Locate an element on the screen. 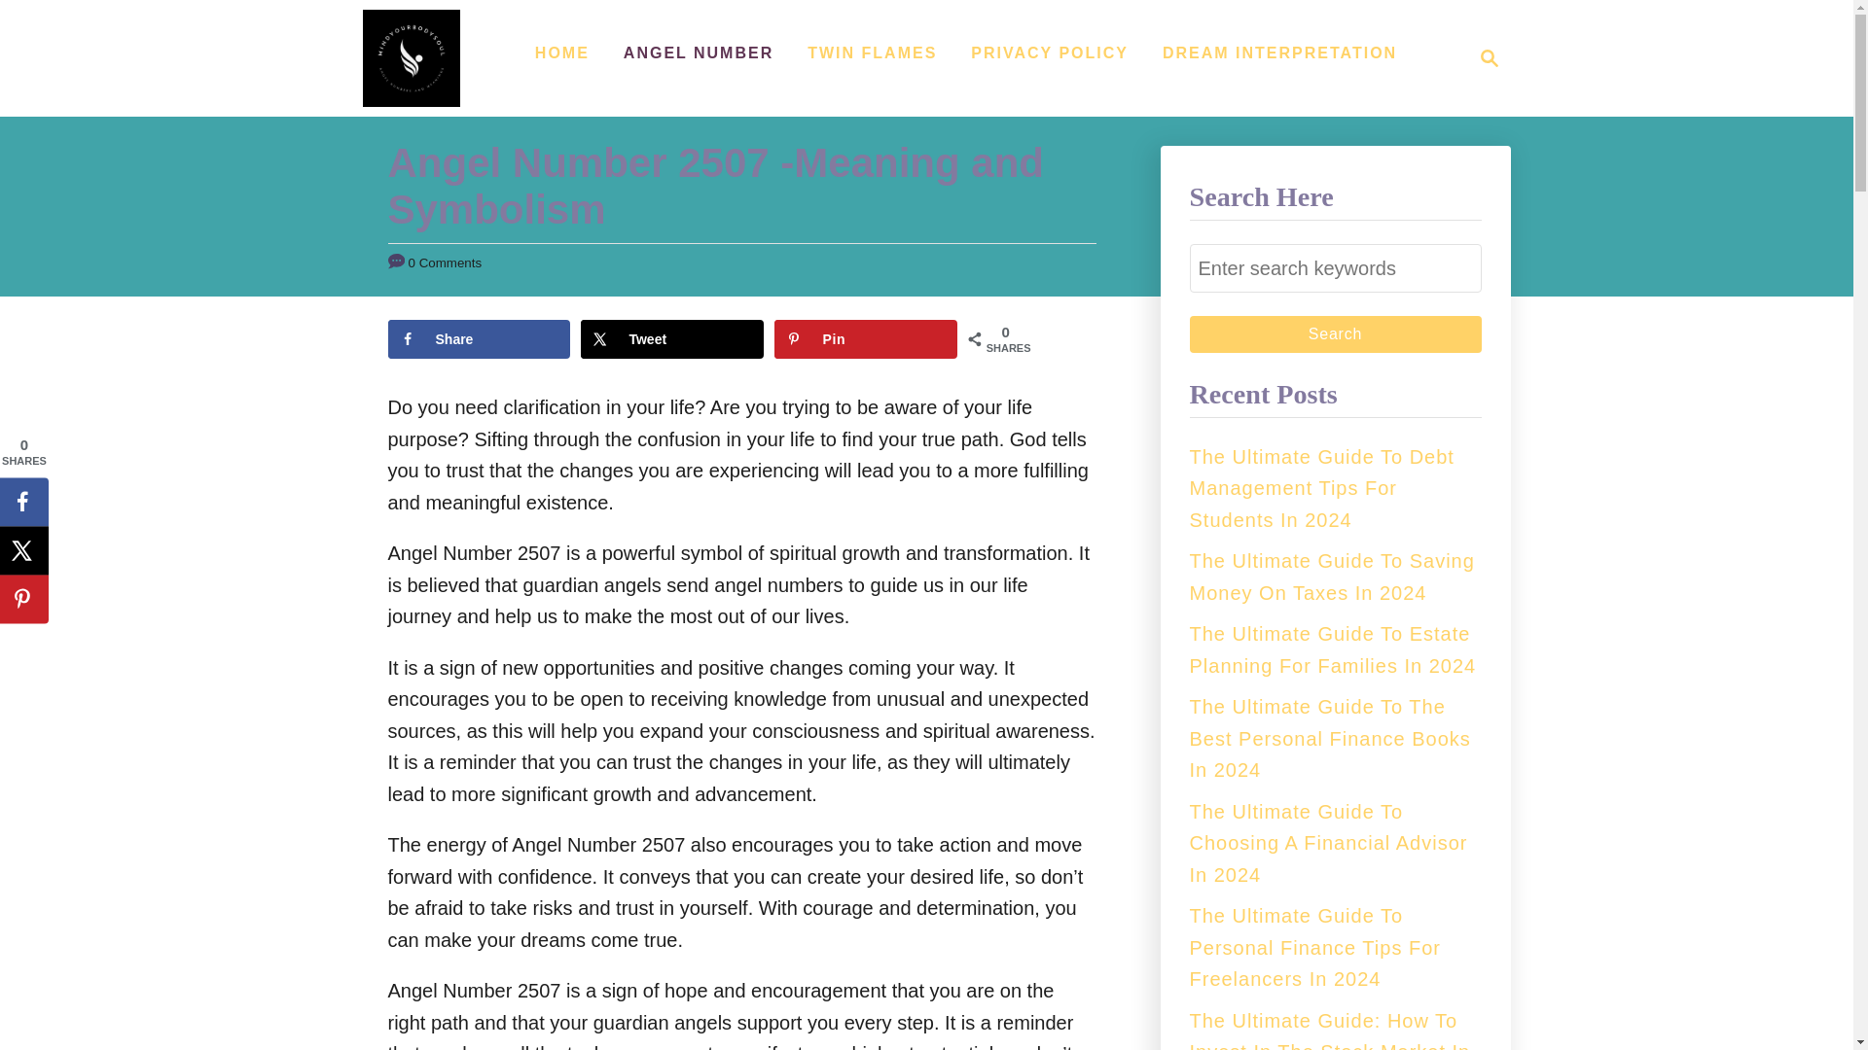 This screenshot has height=1050, width=1868. Mind Your Body Soul is located at coordinates (411, 58).